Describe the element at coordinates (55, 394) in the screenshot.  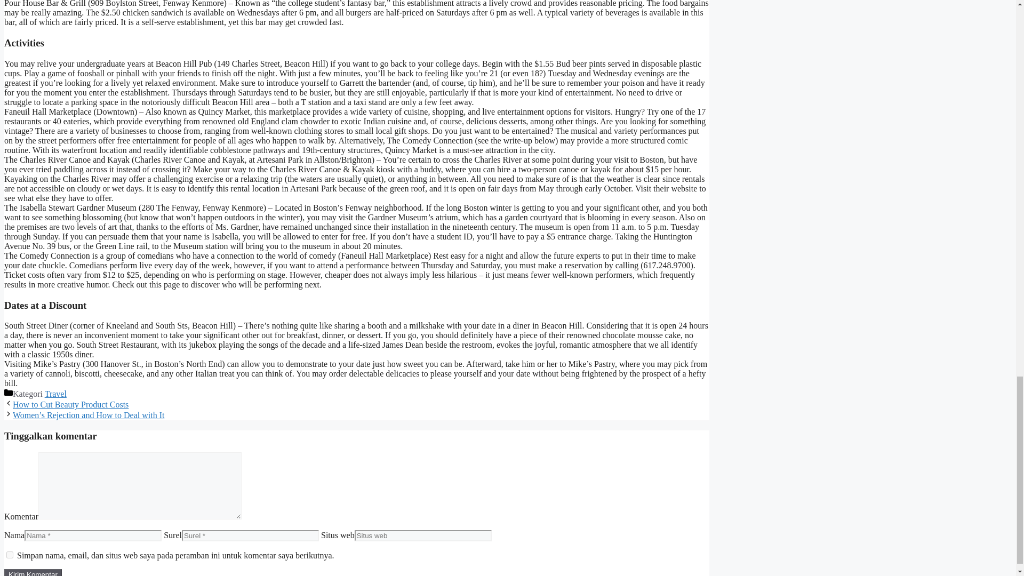
I see `Travel` at that location.